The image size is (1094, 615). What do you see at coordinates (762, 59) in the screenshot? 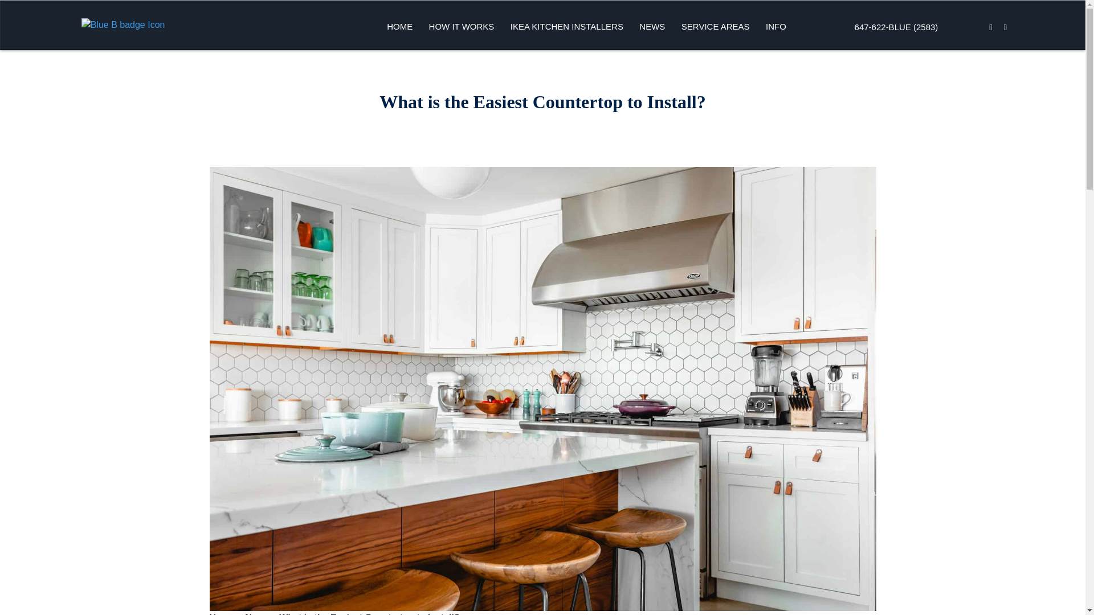
I see `CONTACT` at bounding box center [762, 59].